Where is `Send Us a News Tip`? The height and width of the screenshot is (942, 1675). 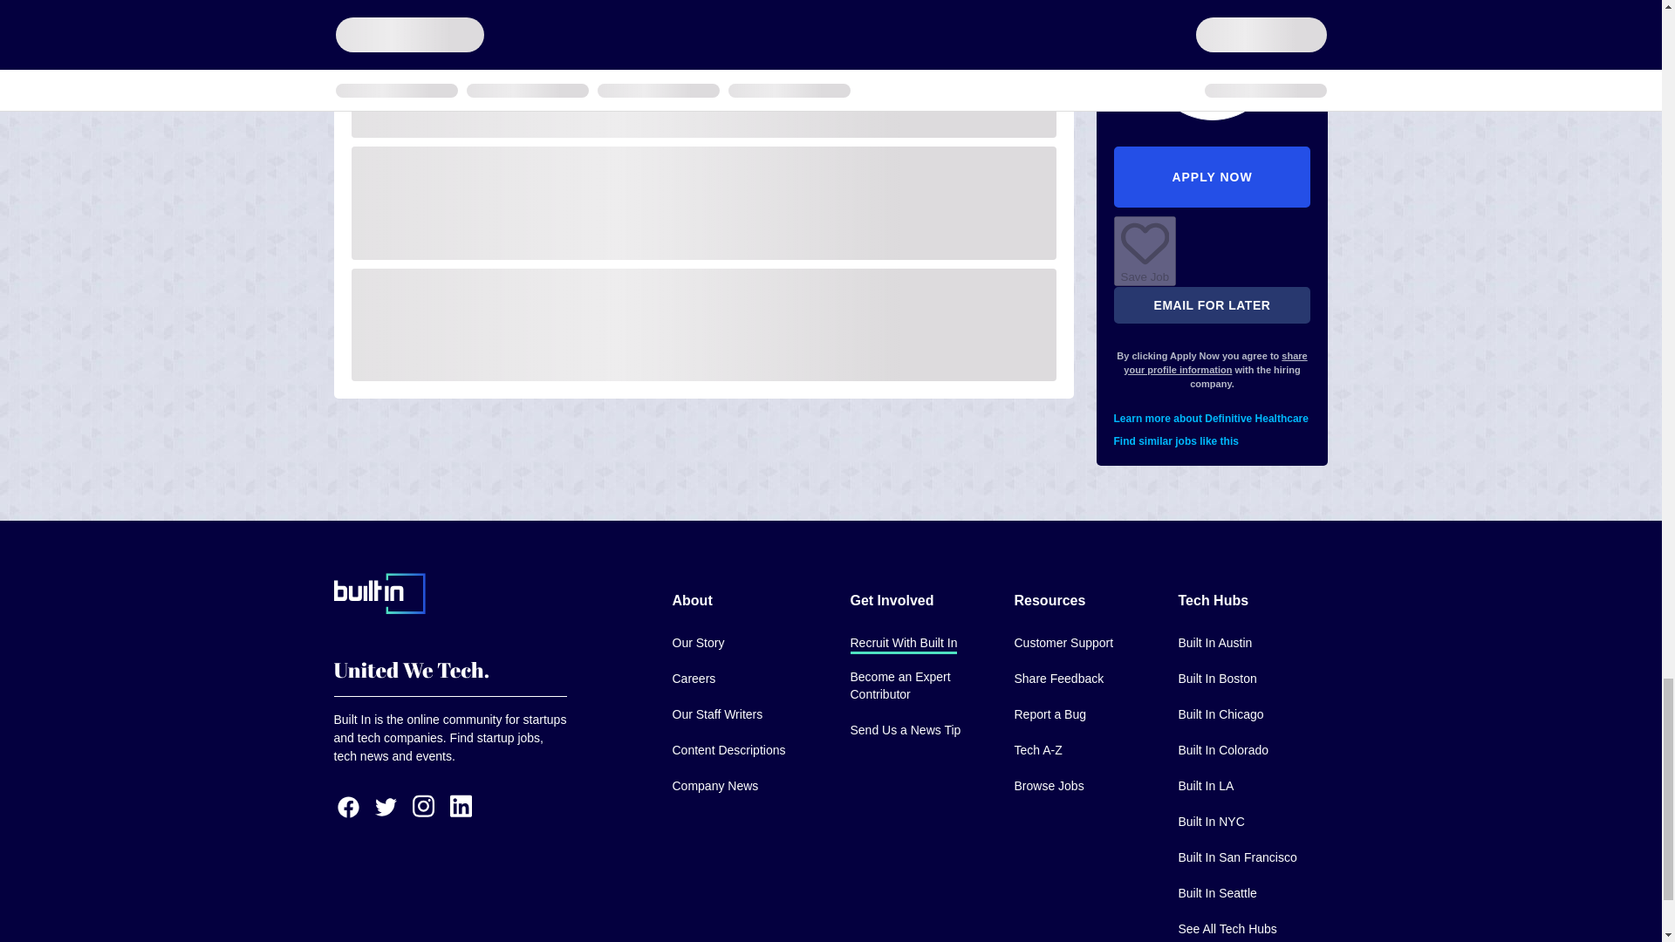
Send Us a News Tip is located at coordinates (904, 731).